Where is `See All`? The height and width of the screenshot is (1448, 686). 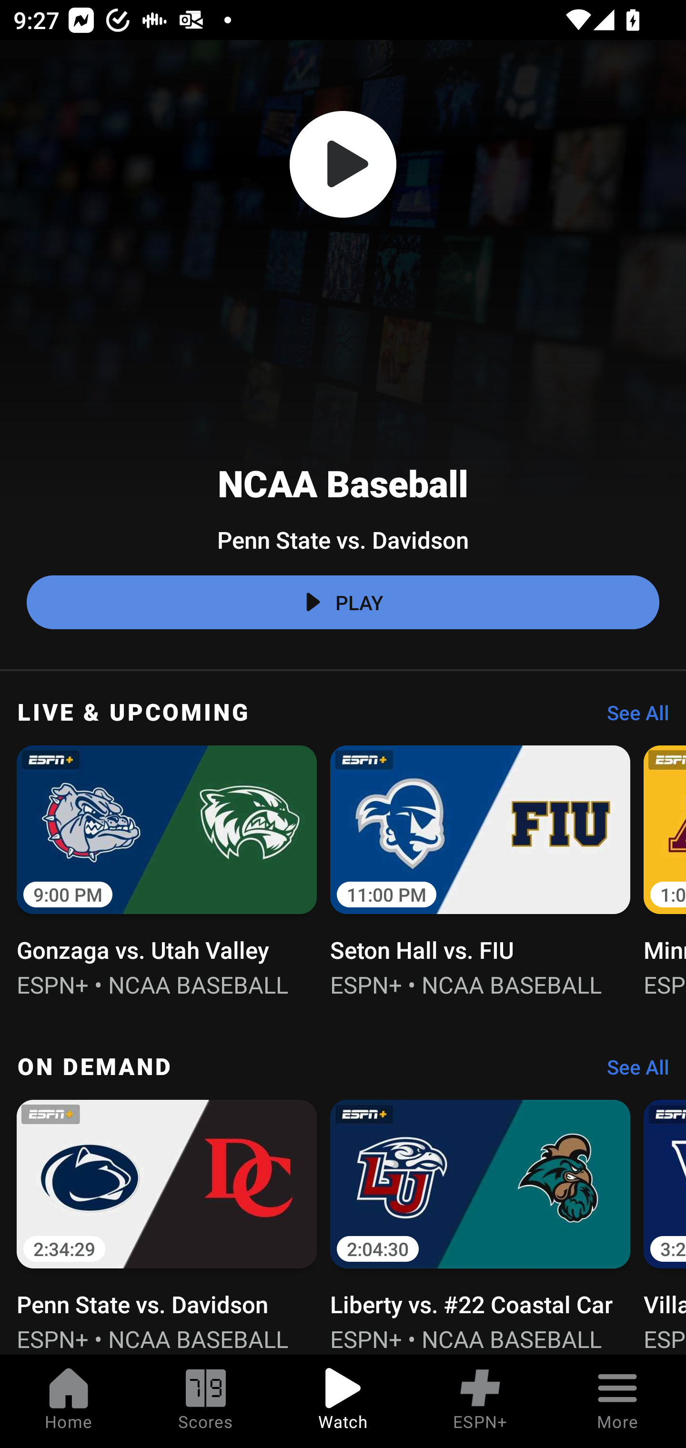 See All is located at coordinates (631, 717).